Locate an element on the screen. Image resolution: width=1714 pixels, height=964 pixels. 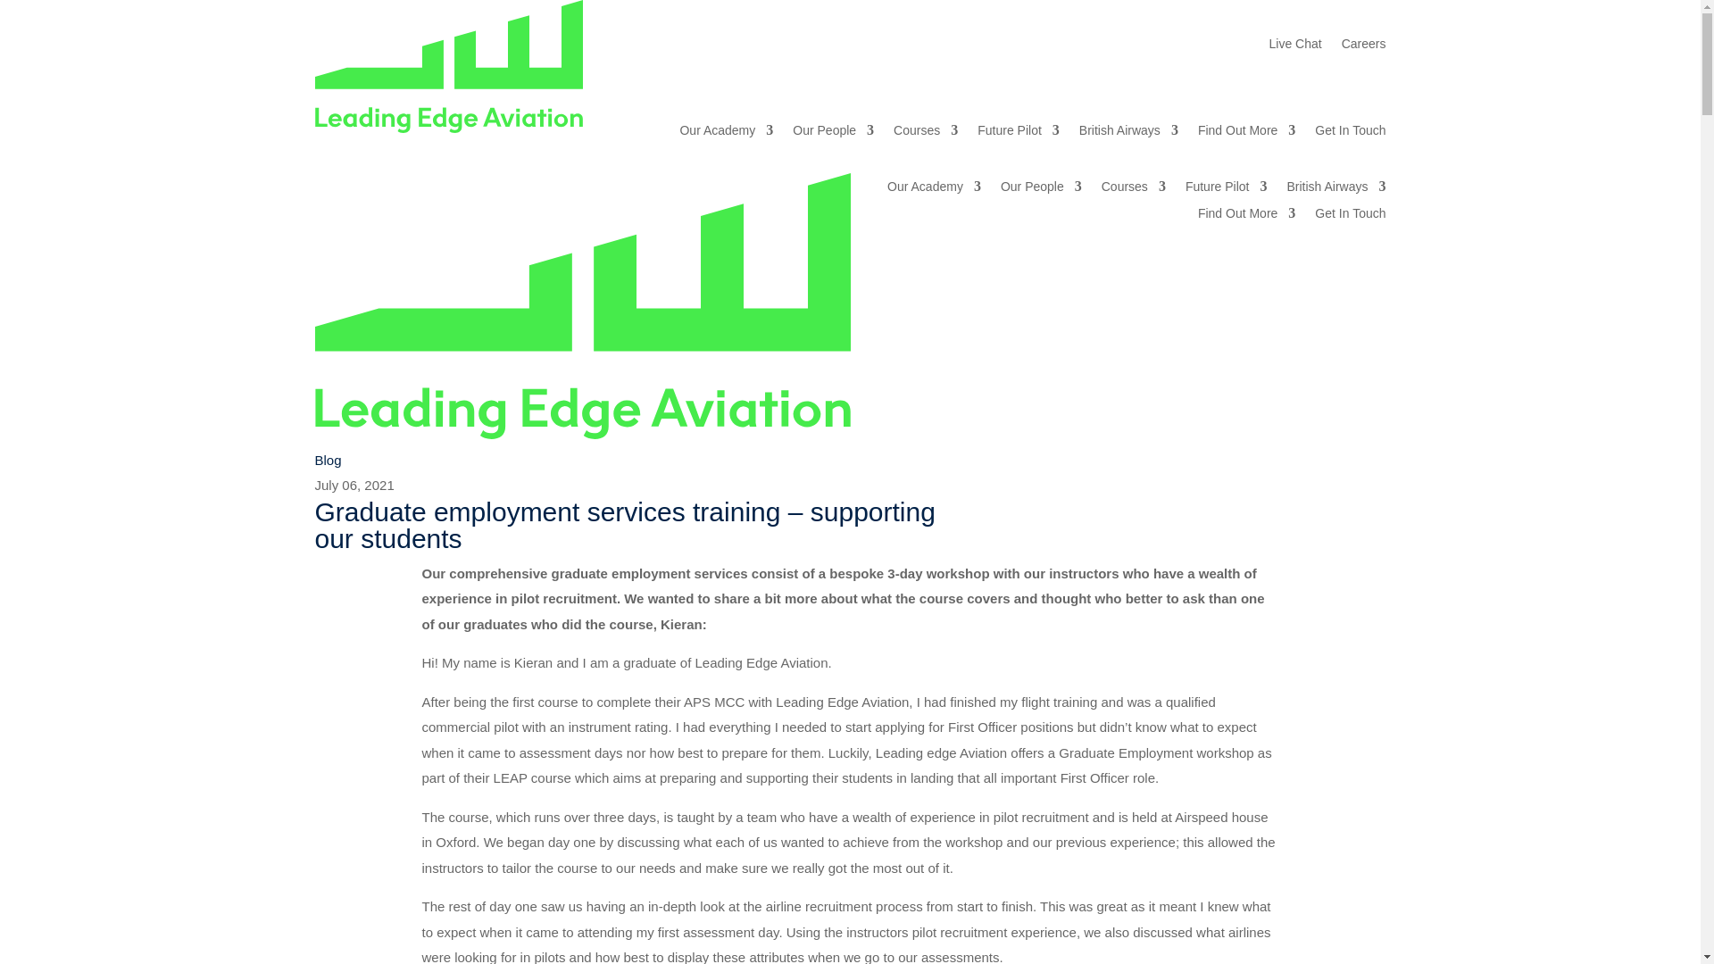
Live Chat is located at coordinates (1295, 46).